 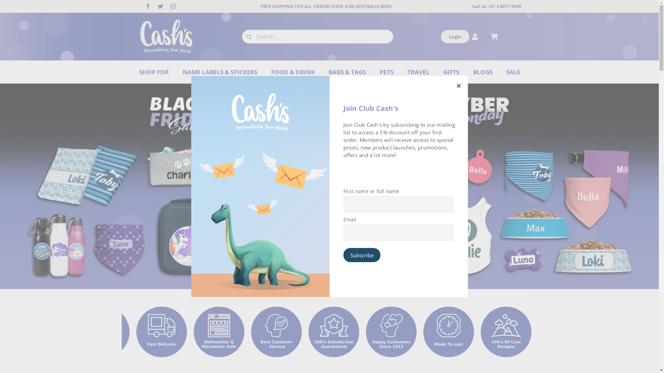 I want to click on FOOD & DRINK, so click(x=293, y=72).